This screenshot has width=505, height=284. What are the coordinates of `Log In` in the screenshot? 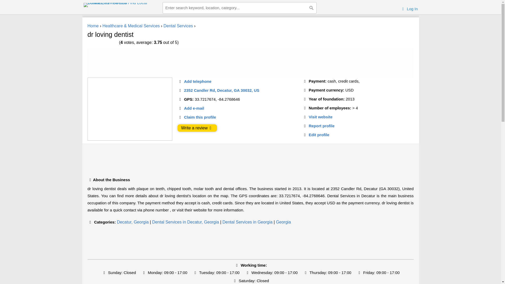 It's located at (409, 9).